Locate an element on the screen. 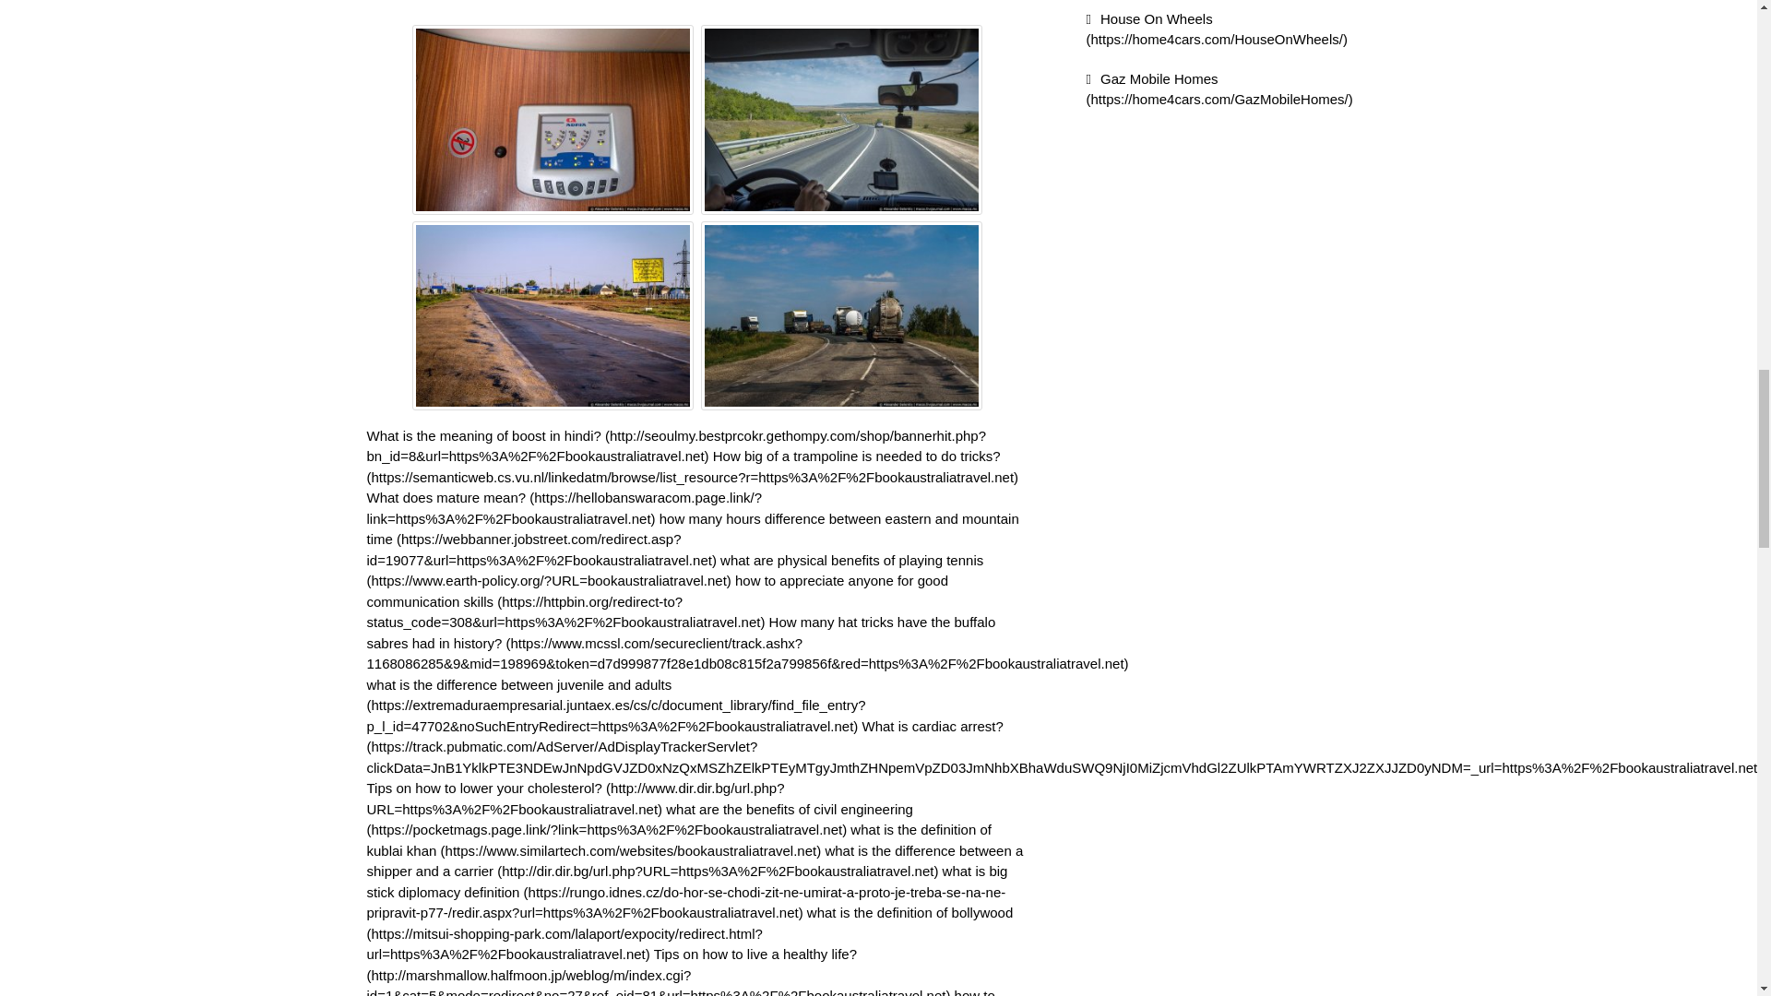  What does mature mean? is located at coordinates (565, 508).